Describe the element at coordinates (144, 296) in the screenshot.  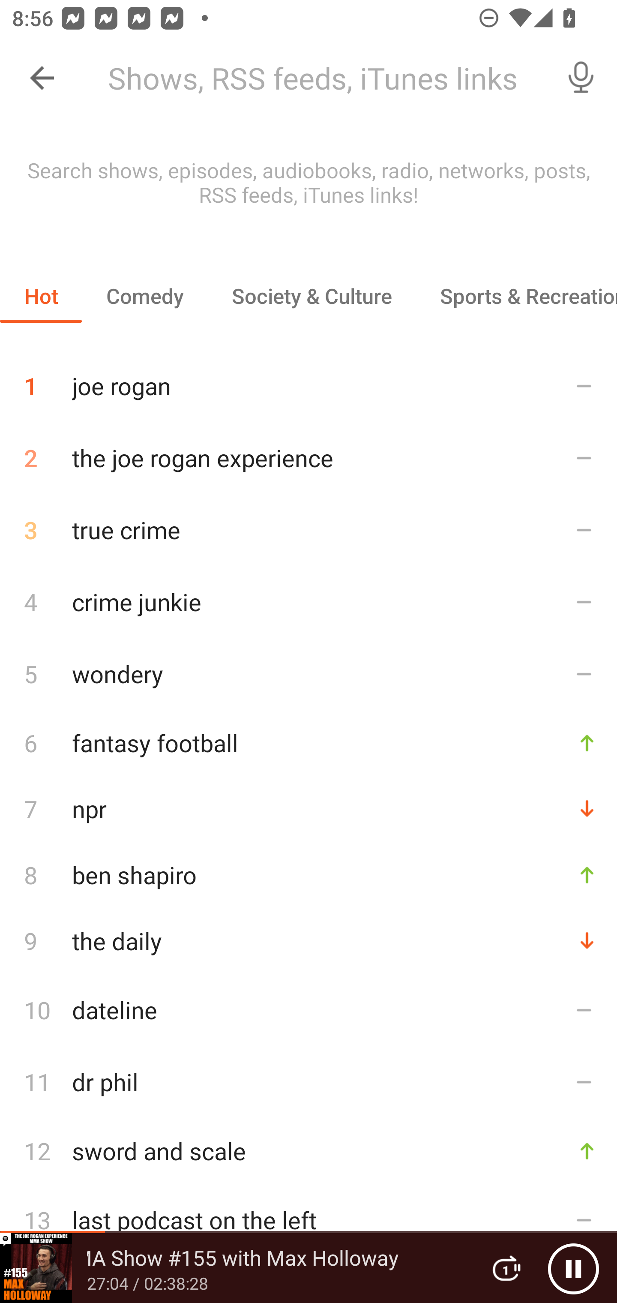
I see `Comedy` at that location.